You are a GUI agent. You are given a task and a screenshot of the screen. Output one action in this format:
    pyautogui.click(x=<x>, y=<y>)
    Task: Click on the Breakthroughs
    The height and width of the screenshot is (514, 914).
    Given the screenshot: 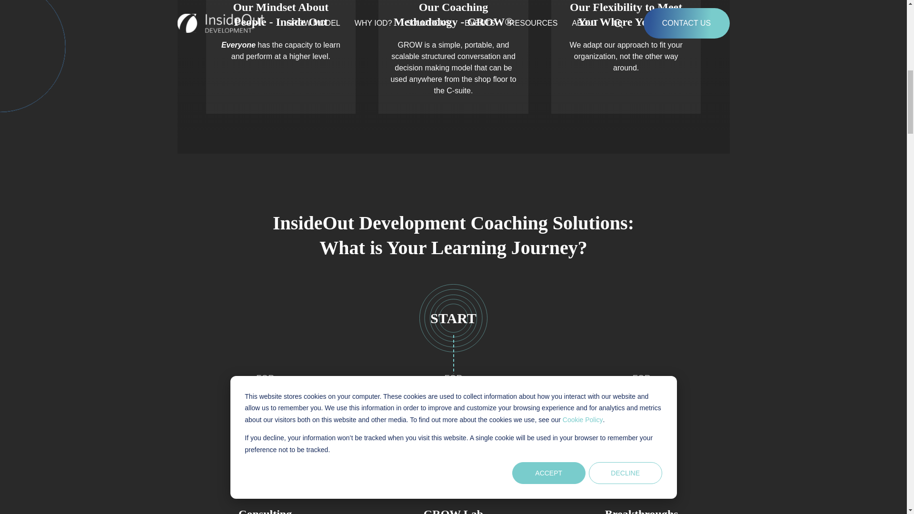 What is the action you would take?
    pyautogui.click(x=265, y=510)
    